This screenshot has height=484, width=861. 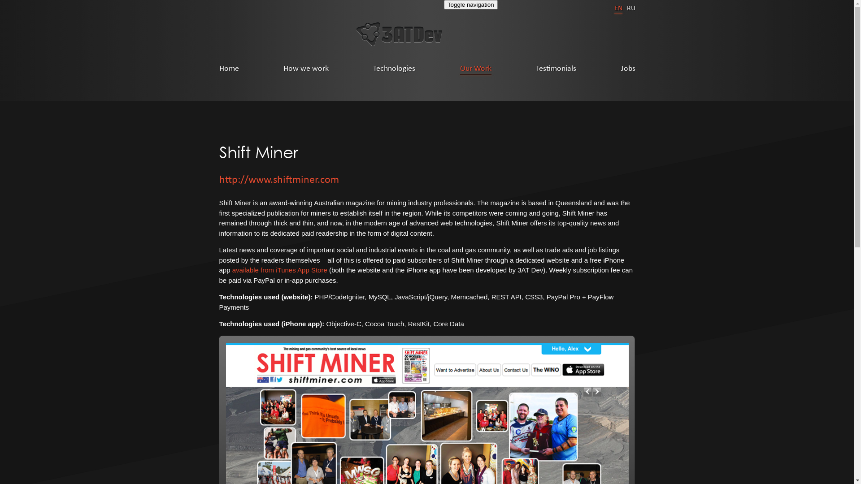 I want to click on Technologies, so click(x=394, y=68).